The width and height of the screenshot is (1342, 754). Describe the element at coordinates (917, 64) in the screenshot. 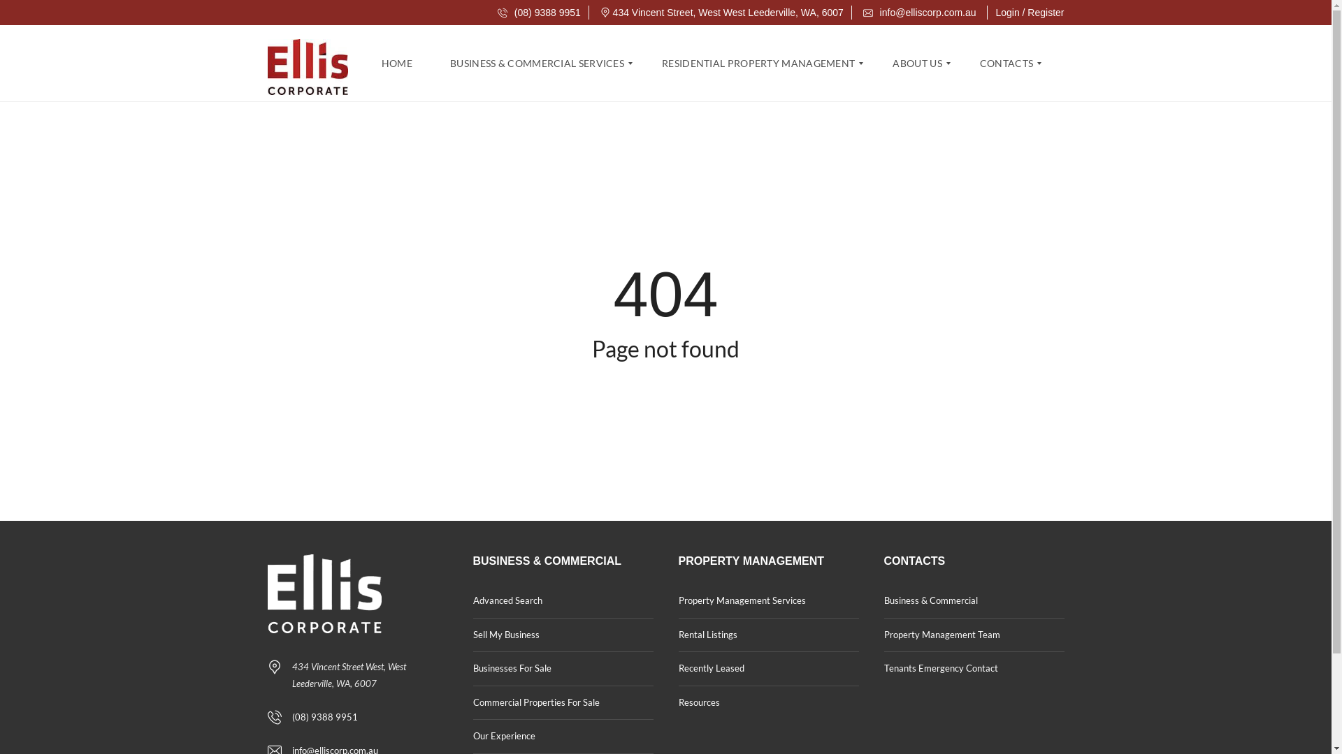

I see `ABOUT US` at that location.